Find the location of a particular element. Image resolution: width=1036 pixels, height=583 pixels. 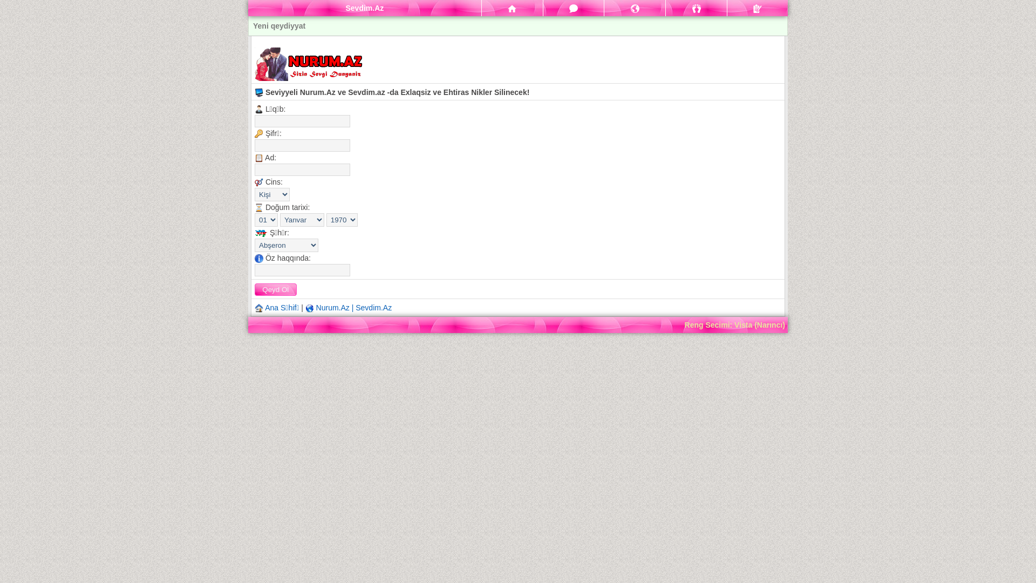

Qeyd Ol is located at coordinates (276, 289).